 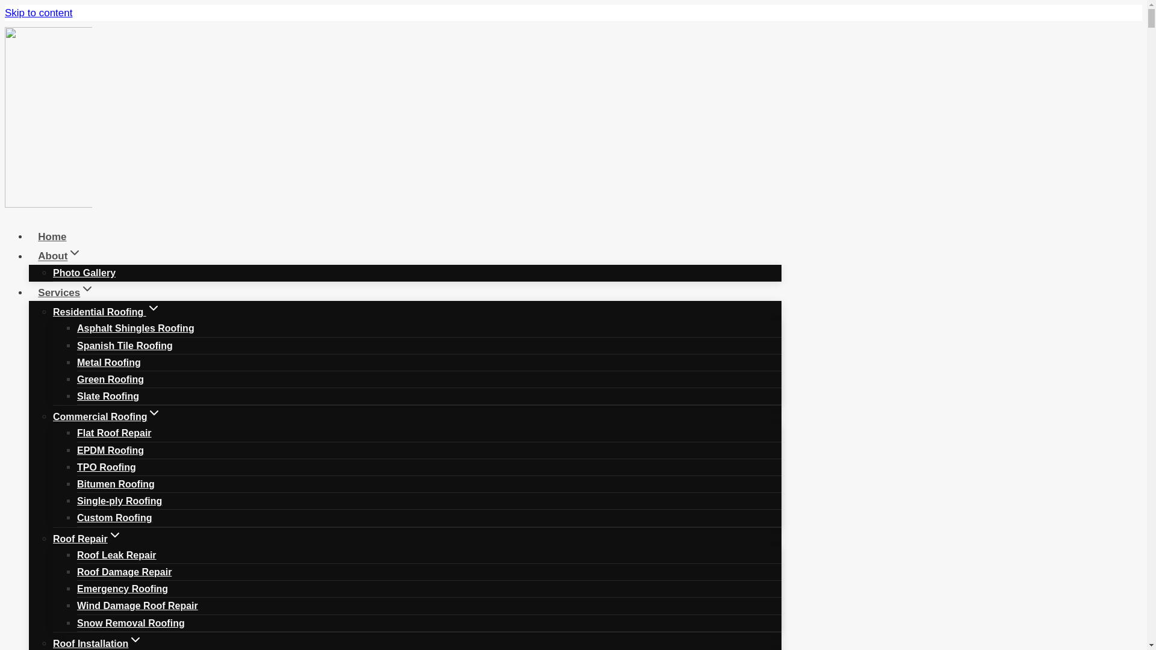 What do you see at coordinates (122, 648) in the screenshot?
I see `Skylight Installation` at bounding box center [122, 648].